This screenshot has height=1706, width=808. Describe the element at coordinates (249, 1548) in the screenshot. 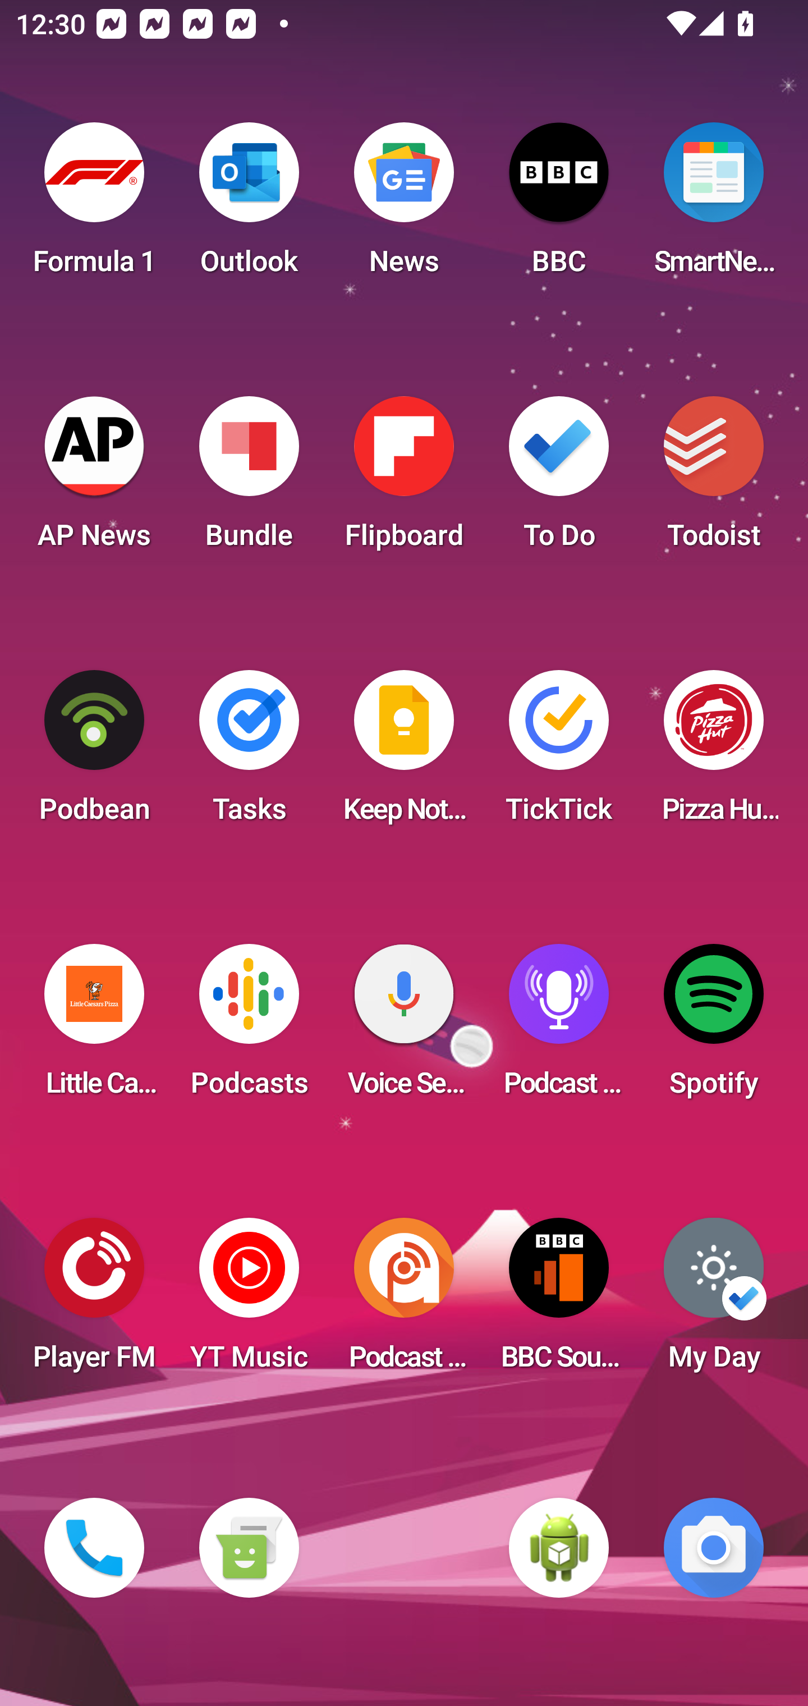

I see `Messaging` at that location.